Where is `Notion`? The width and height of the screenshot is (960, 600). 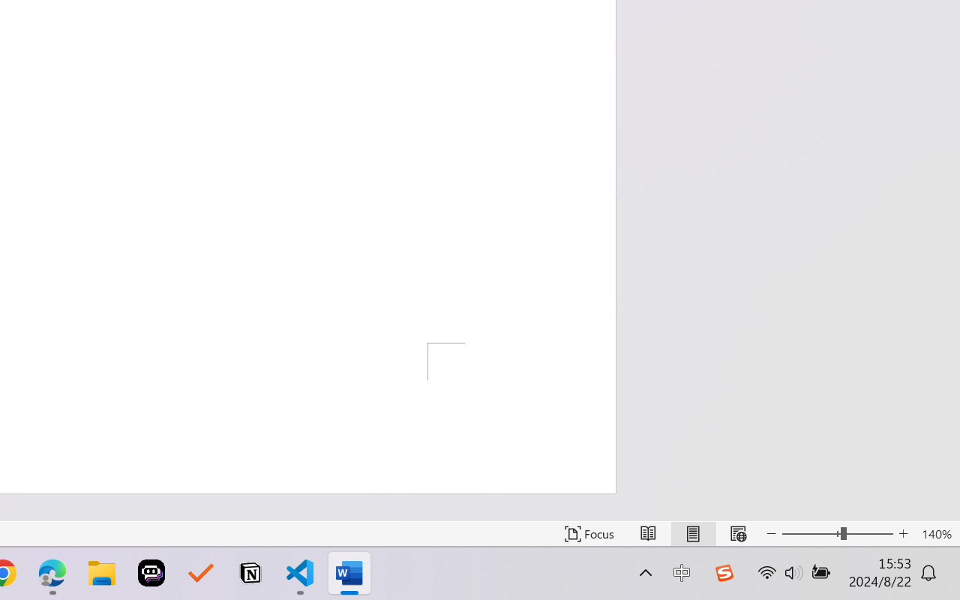
Notion is located at coordinates (250, 573).